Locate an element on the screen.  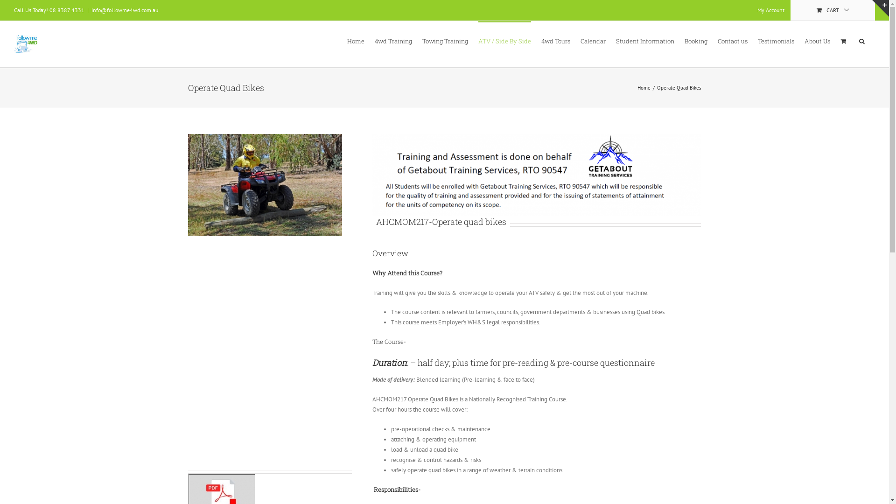
Contact us is located at coordinates (733, 41).